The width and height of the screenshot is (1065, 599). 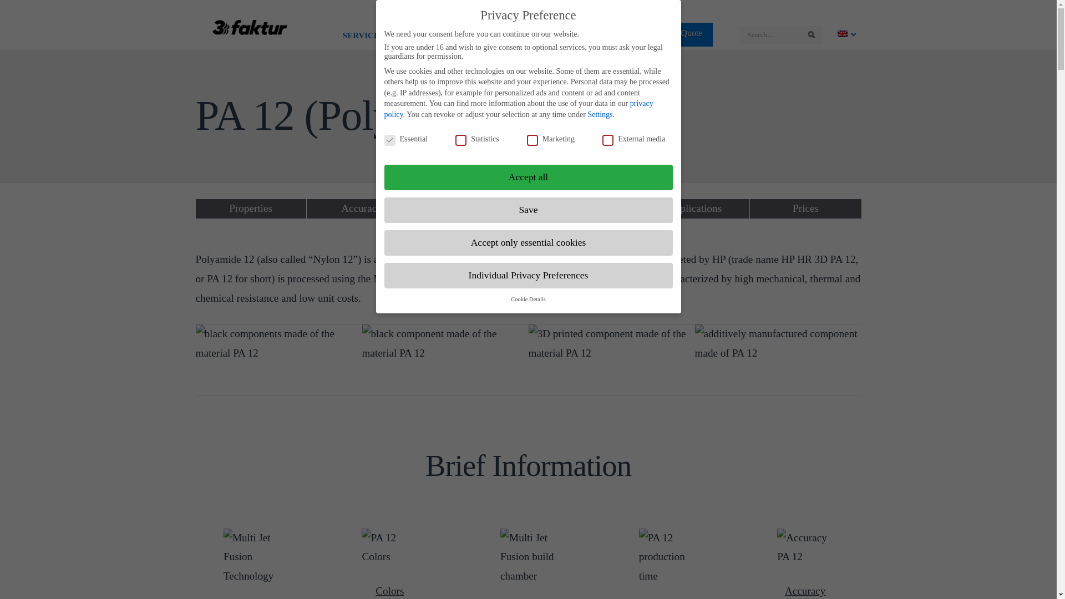 I want to click on Finishing, so click(x=473, y=209).